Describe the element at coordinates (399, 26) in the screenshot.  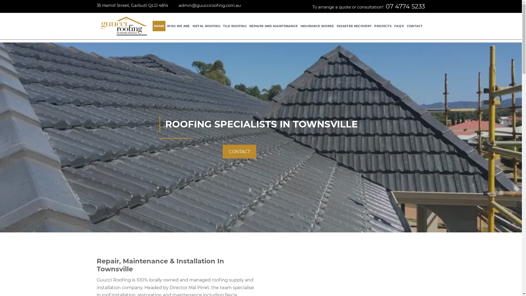
I see `FAQ'S` at that location.